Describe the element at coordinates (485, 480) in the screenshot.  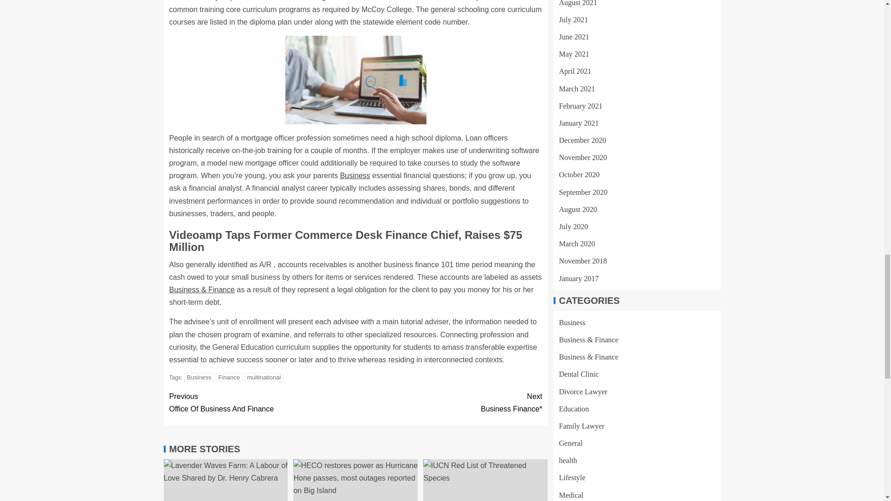
I see `Business` at that location.